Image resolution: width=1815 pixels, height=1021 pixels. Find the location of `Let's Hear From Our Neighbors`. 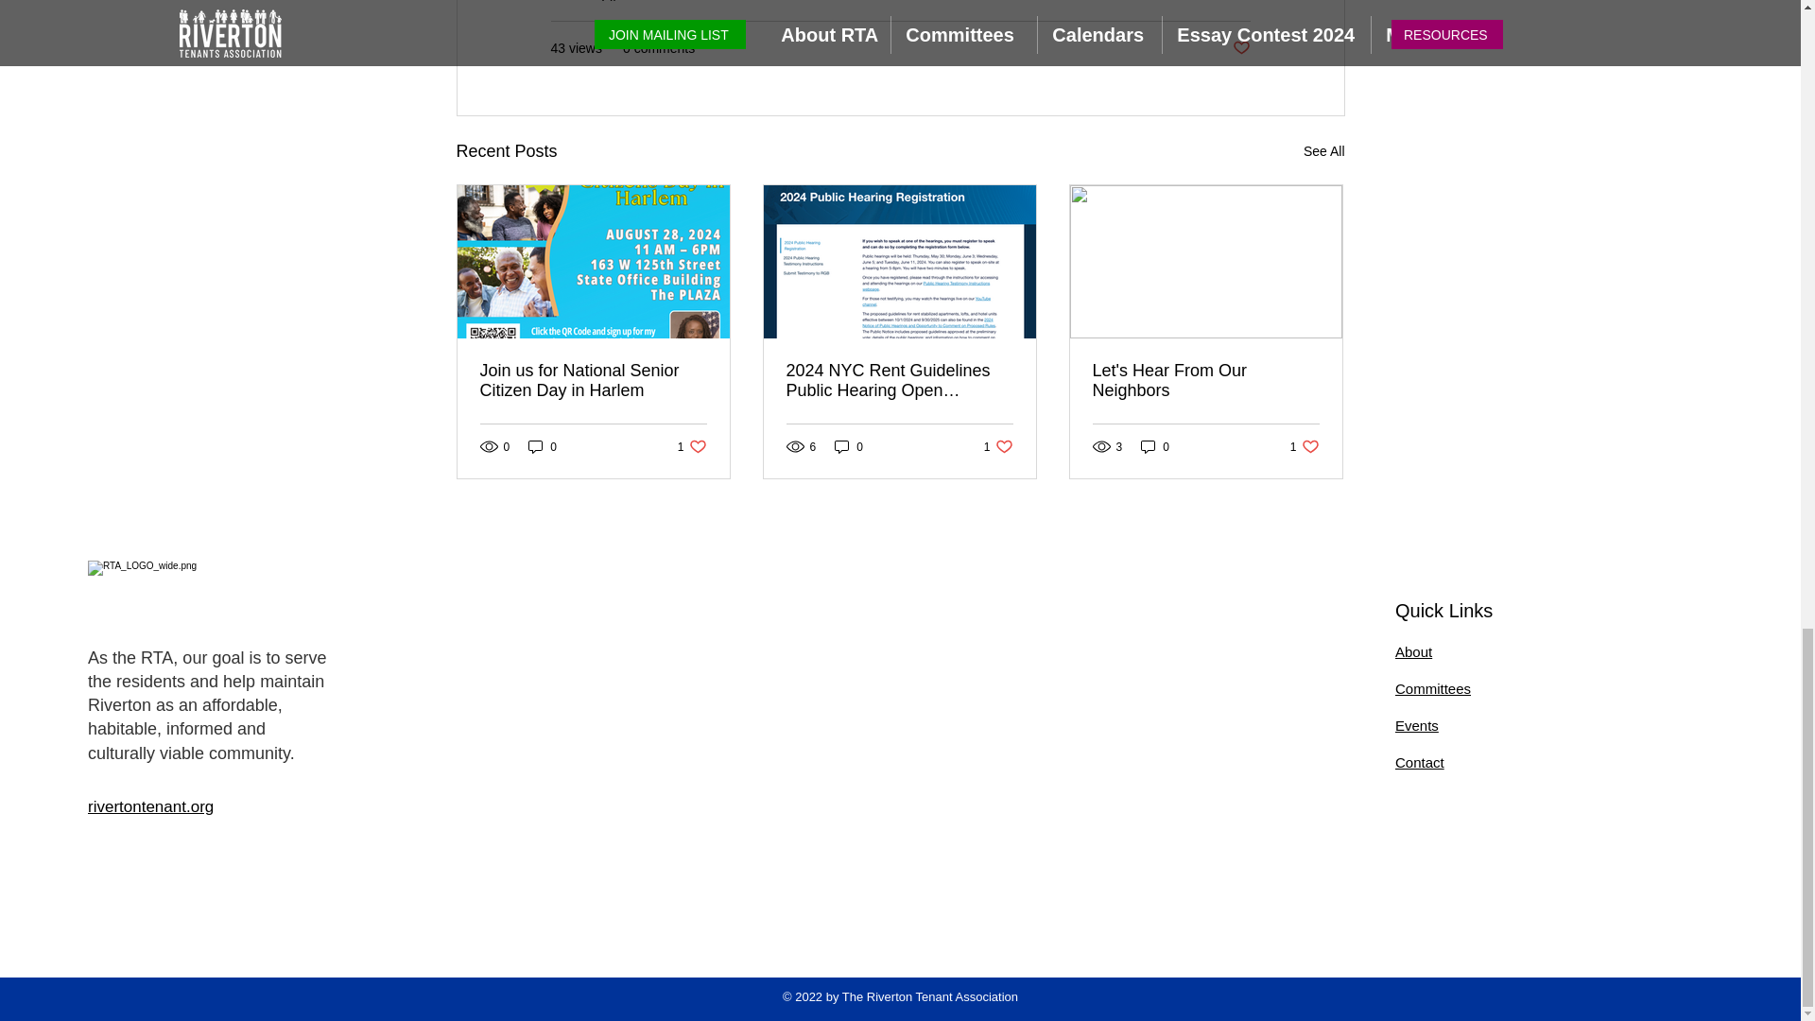

Let's Hear From Our Neighbors is located at coordinates (1205, 381).